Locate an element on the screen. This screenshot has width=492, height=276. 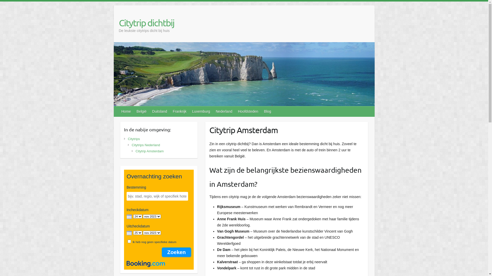
Doorgaan naar inhoud is located at coordinates (0, 2).